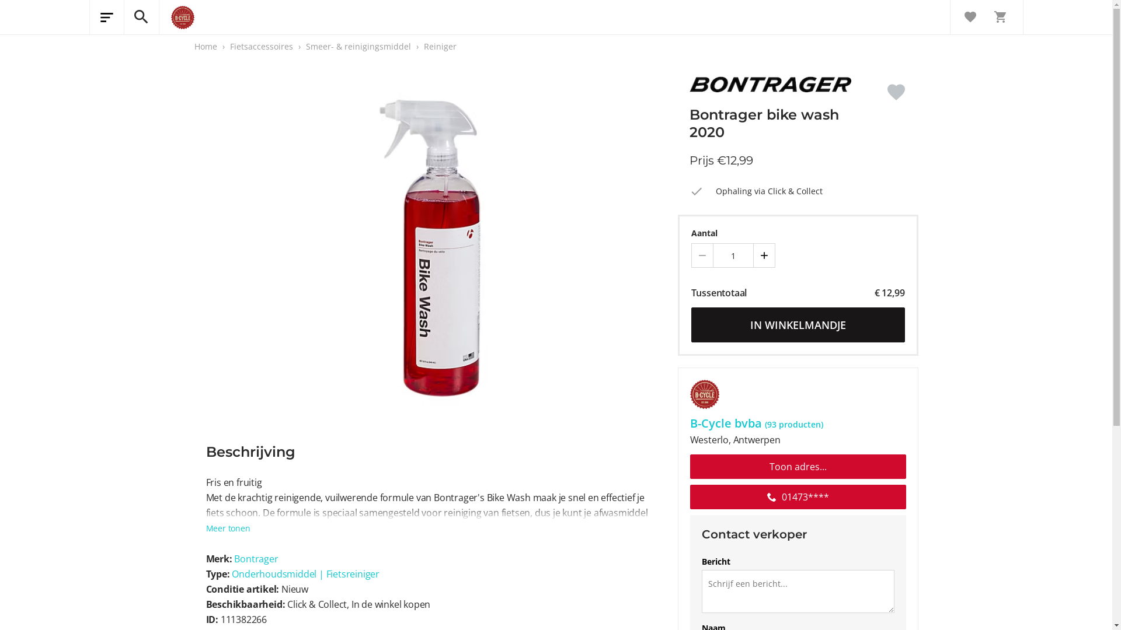 The image size is (1121, 630). Describe the element at coordinates (176, 17) in the screenshot. I see `B-Cycle bvba Home pagina` at that location.